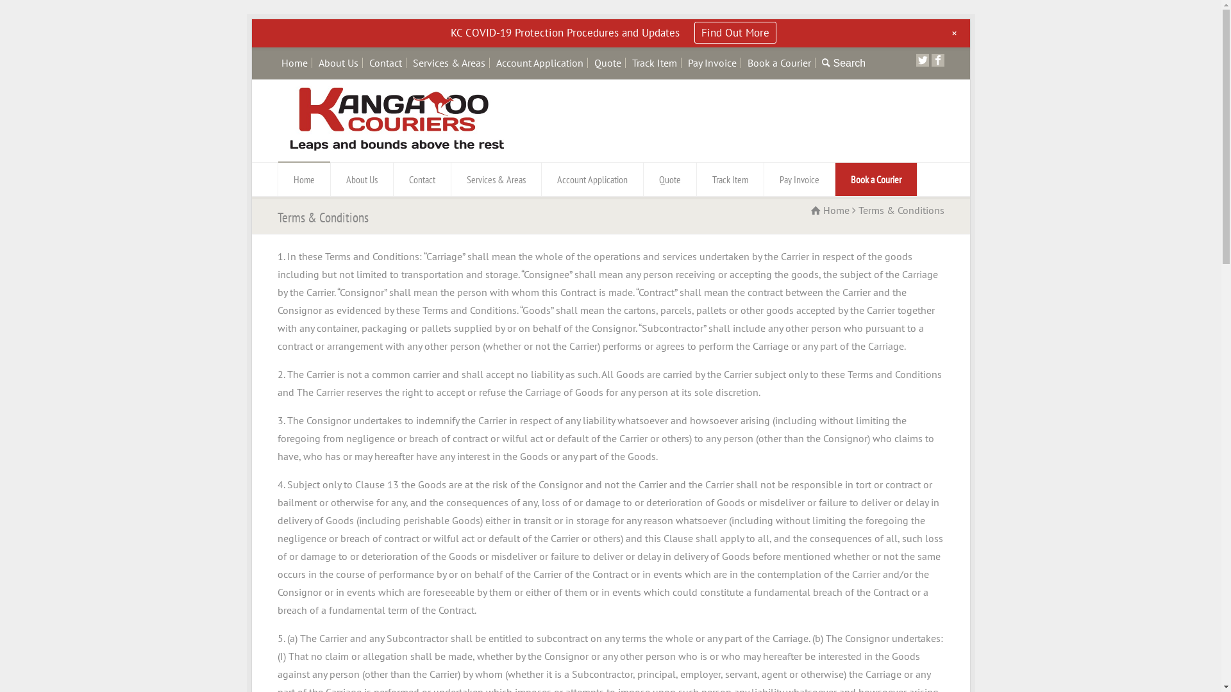 This screenshot has width=1231, height=692. I want to click on Book a Courier, so click(876, 179).